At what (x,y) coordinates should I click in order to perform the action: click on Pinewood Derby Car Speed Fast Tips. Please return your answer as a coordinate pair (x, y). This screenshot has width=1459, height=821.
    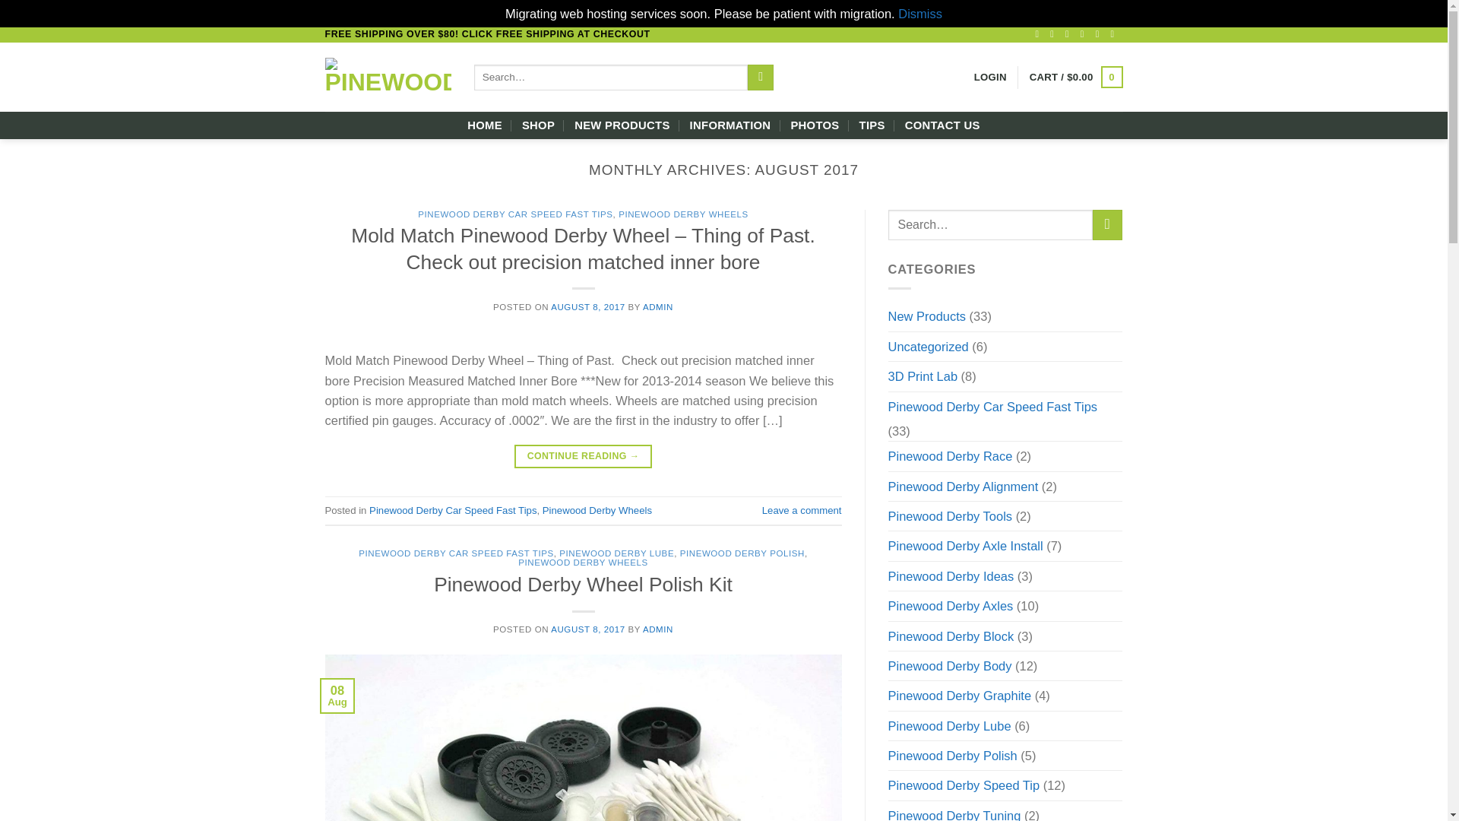
    Looking at the image, I should click on (453, 511).